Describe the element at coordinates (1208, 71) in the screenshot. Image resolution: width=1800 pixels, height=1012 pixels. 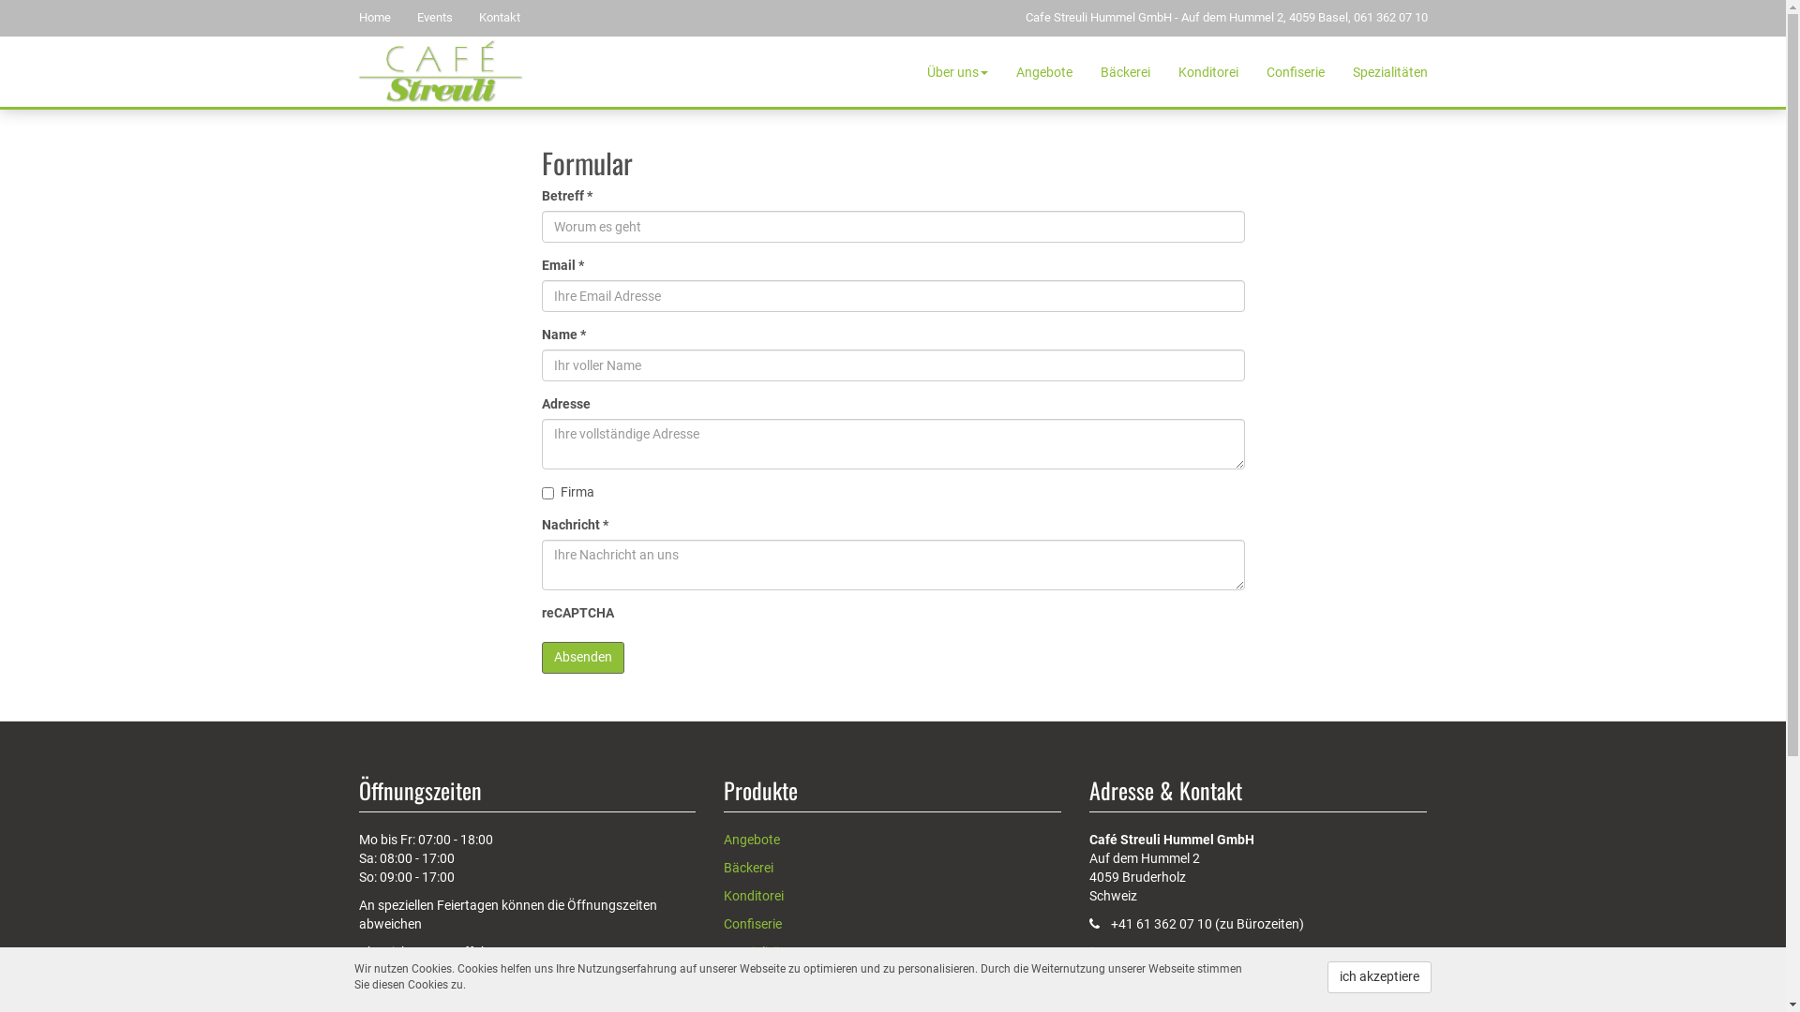
I see `Konditorei` at that location.